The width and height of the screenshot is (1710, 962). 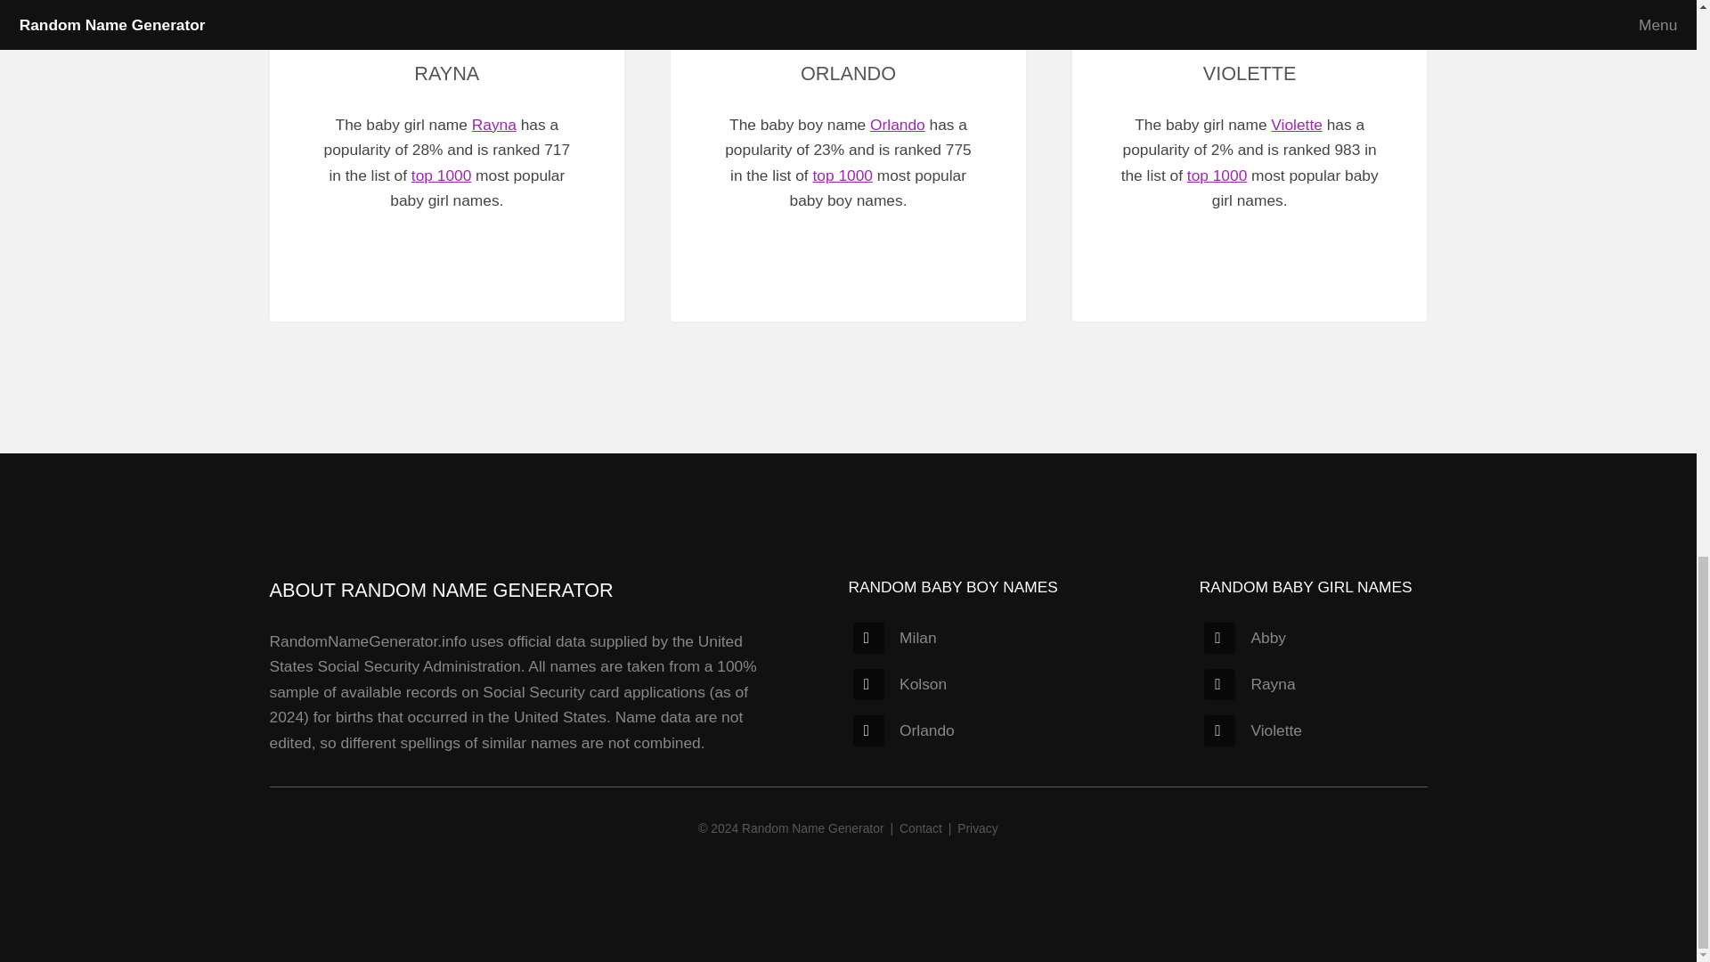 I want to click on Rayna, so click(x=493, y=125).